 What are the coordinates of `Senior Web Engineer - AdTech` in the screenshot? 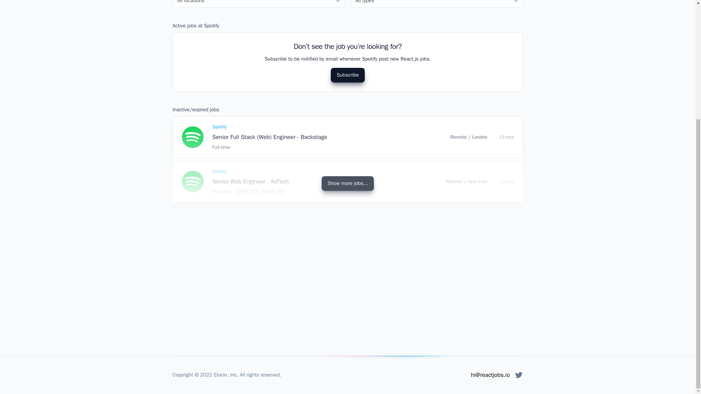 It's located at (250, 182).